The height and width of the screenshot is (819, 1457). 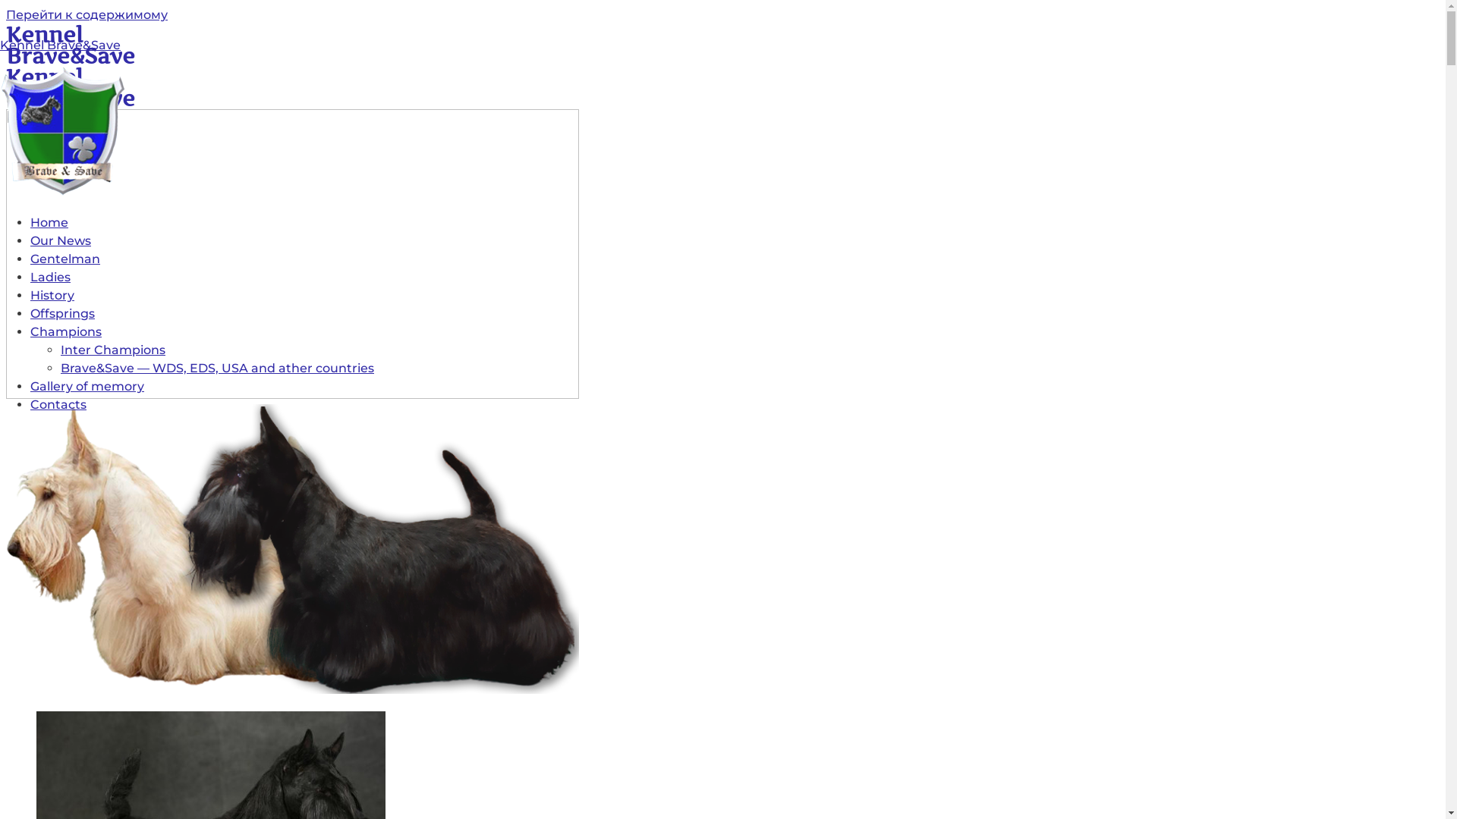 What do you see at coordinates (49, 223) in the screenshot?
I see `Home` at bounding box center [49, 223].